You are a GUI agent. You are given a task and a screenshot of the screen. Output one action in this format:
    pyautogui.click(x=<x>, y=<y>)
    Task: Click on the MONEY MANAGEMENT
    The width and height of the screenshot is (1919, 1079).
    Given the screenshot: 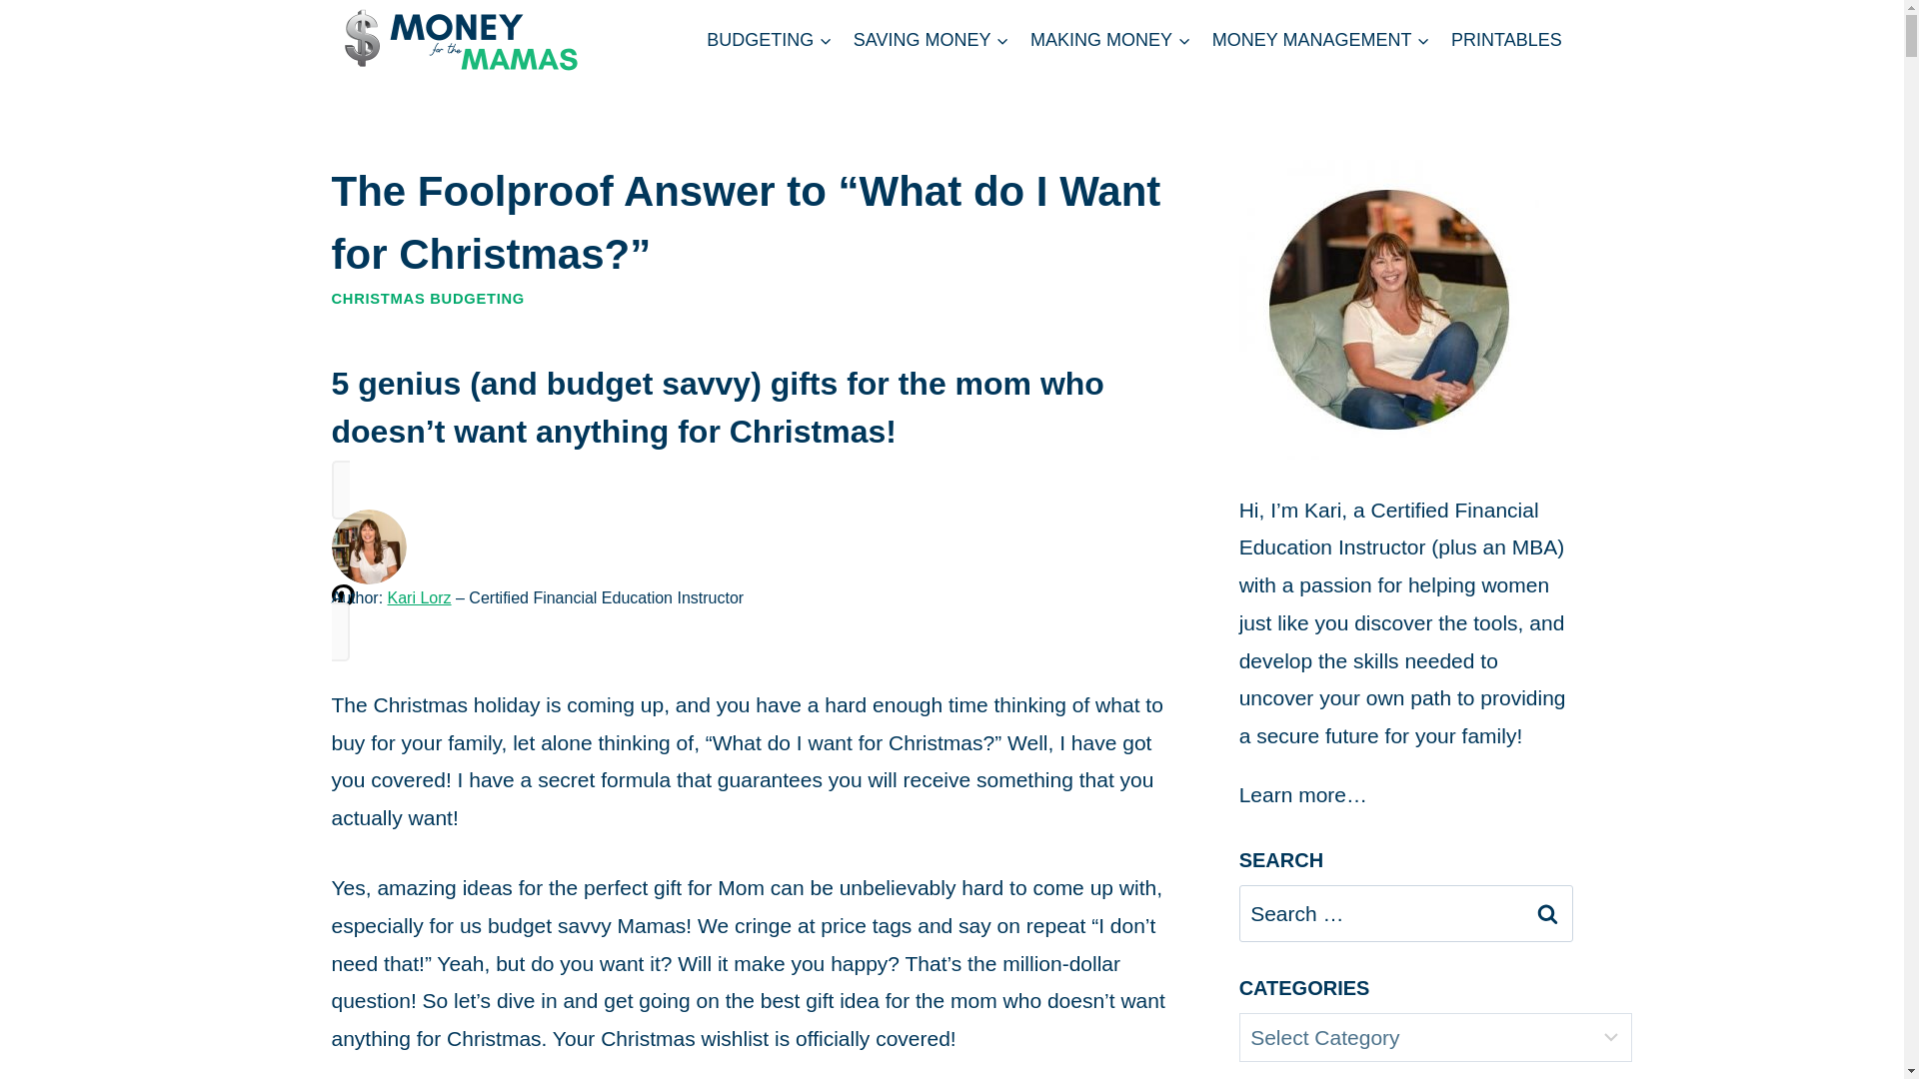 What is the action you would take?
    pyautogui.click(x=1320, y=39)
    